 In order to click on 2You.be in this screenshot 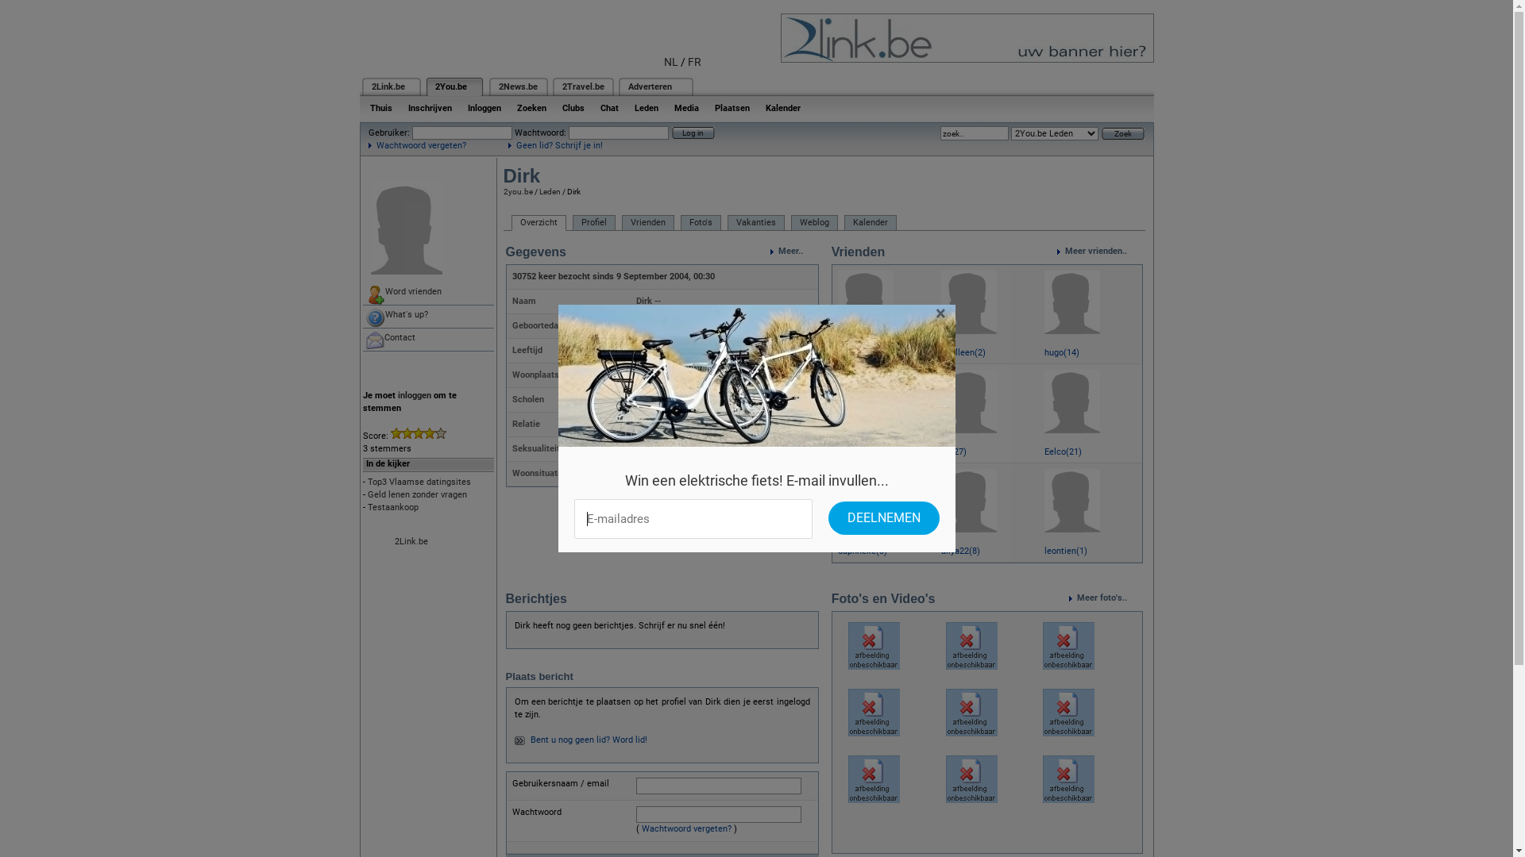, I will do `click(451, 87)`.